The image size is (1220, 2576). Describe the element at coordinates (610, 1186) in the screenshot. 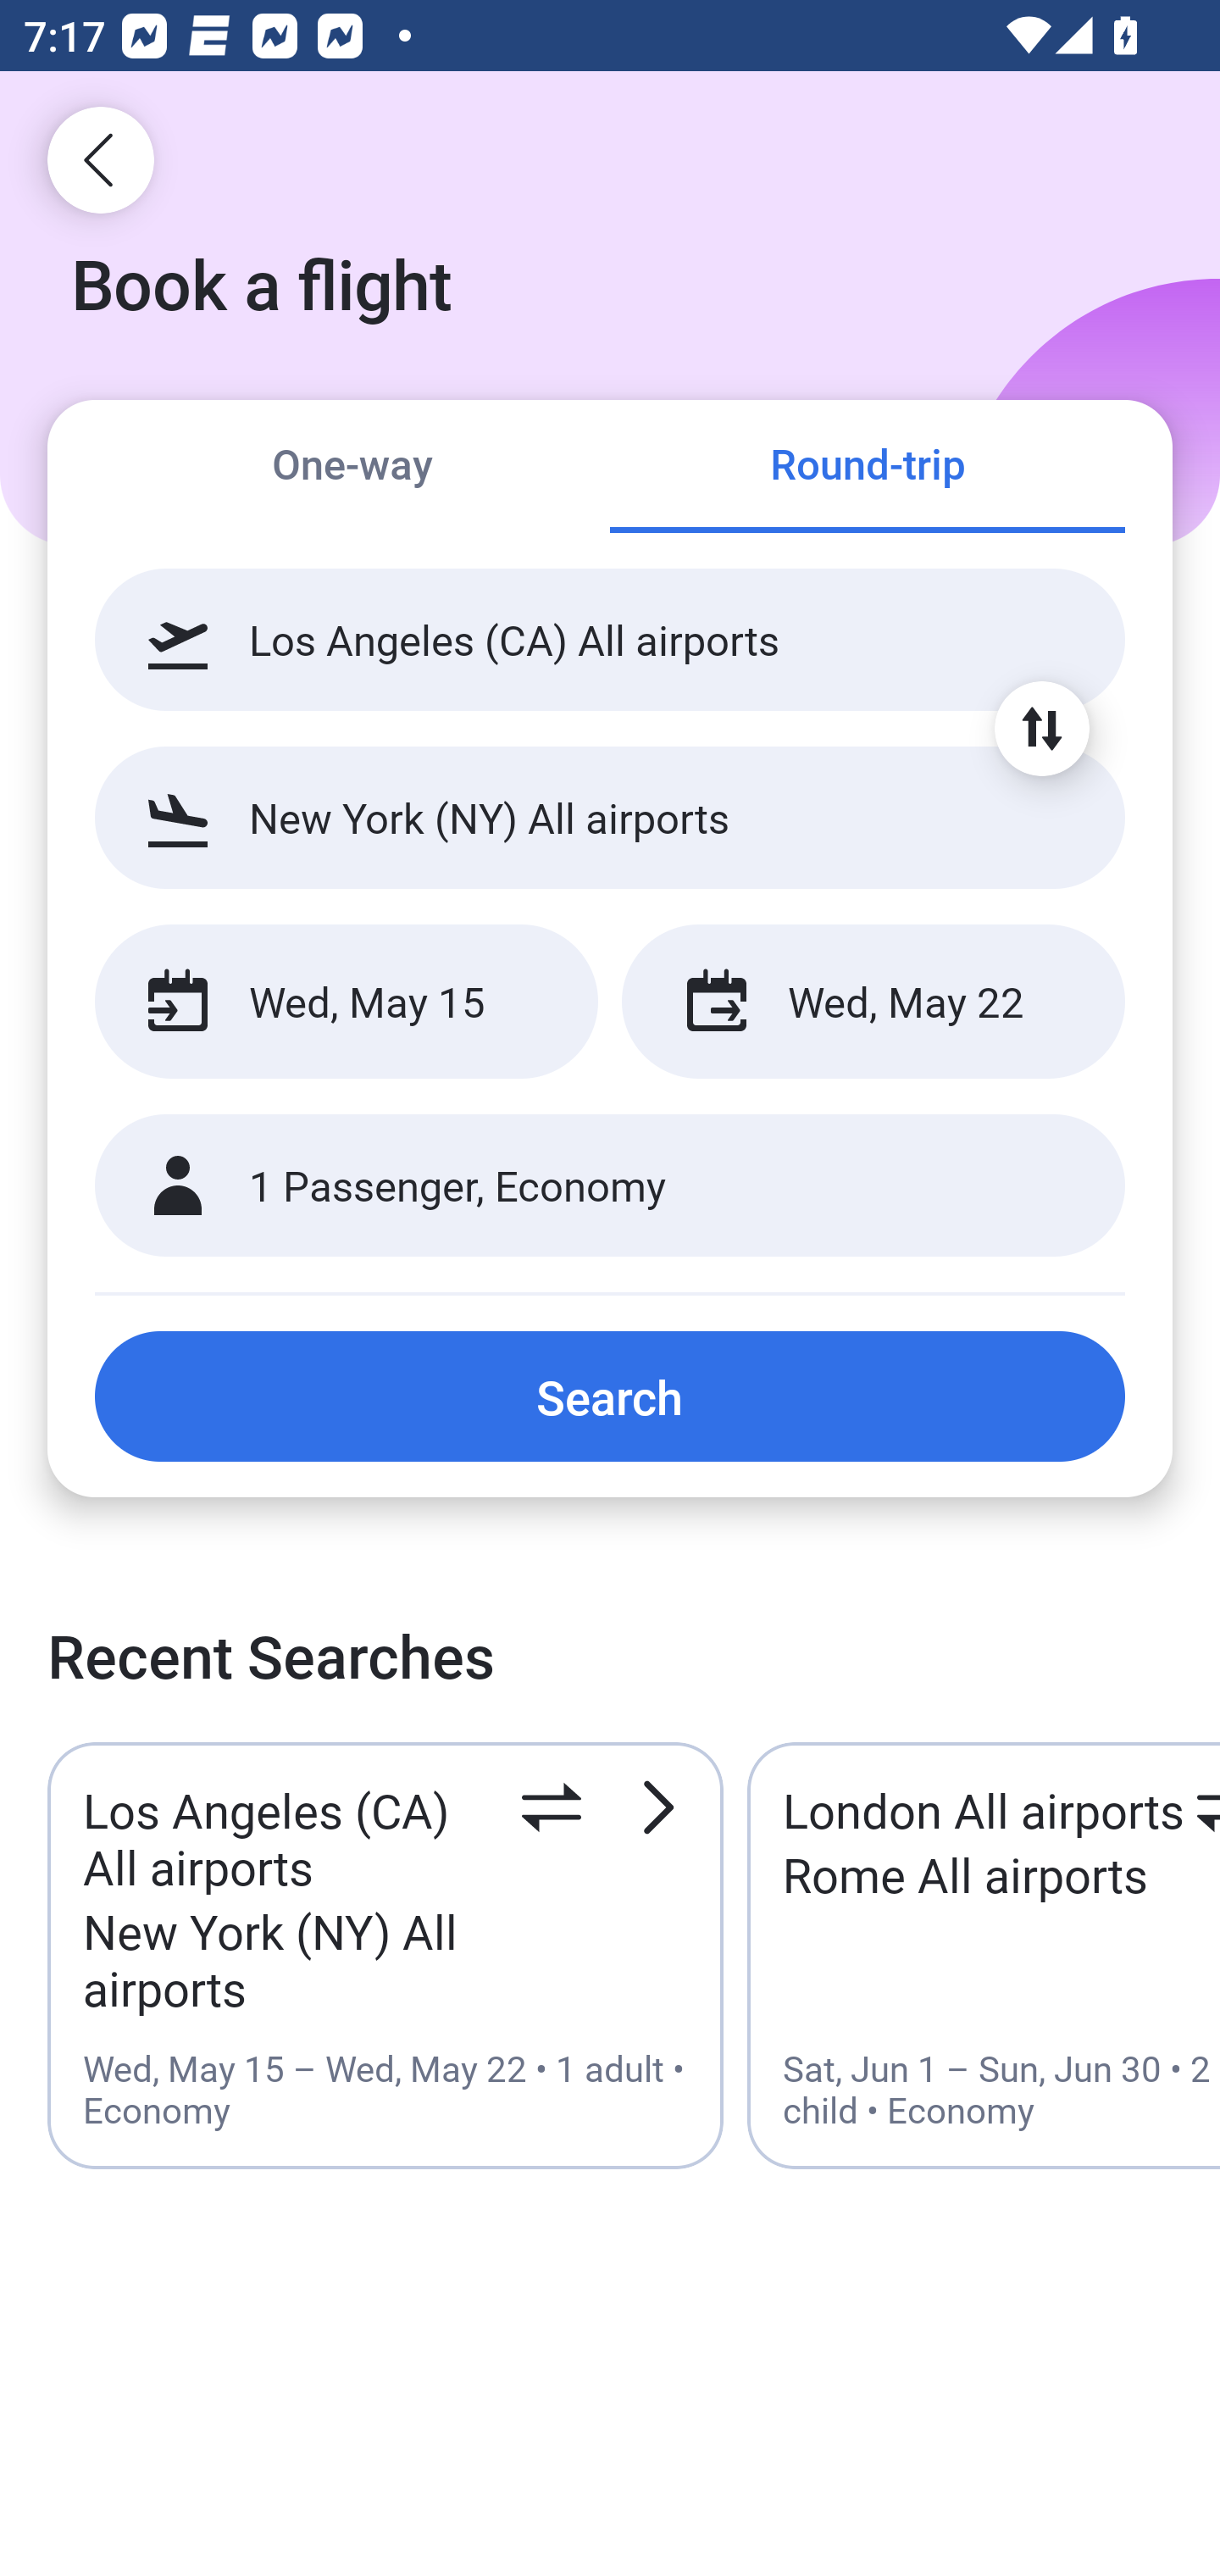

I see `1 Passenger, Economy` at that location.